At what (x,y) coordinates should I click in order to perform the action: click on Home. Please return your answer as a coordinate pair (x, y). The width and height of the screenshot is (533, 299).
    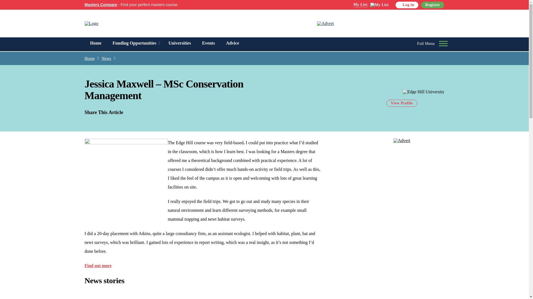
    Looking at the image, I should click on (95, 43).